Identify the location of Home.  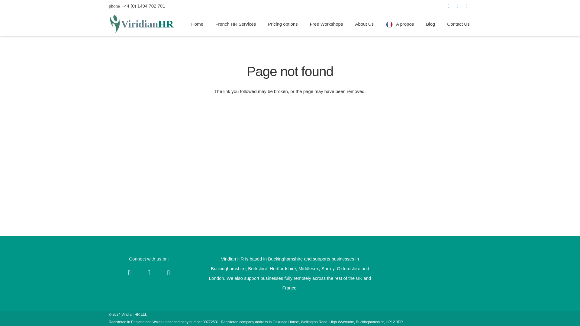
(197, 24).